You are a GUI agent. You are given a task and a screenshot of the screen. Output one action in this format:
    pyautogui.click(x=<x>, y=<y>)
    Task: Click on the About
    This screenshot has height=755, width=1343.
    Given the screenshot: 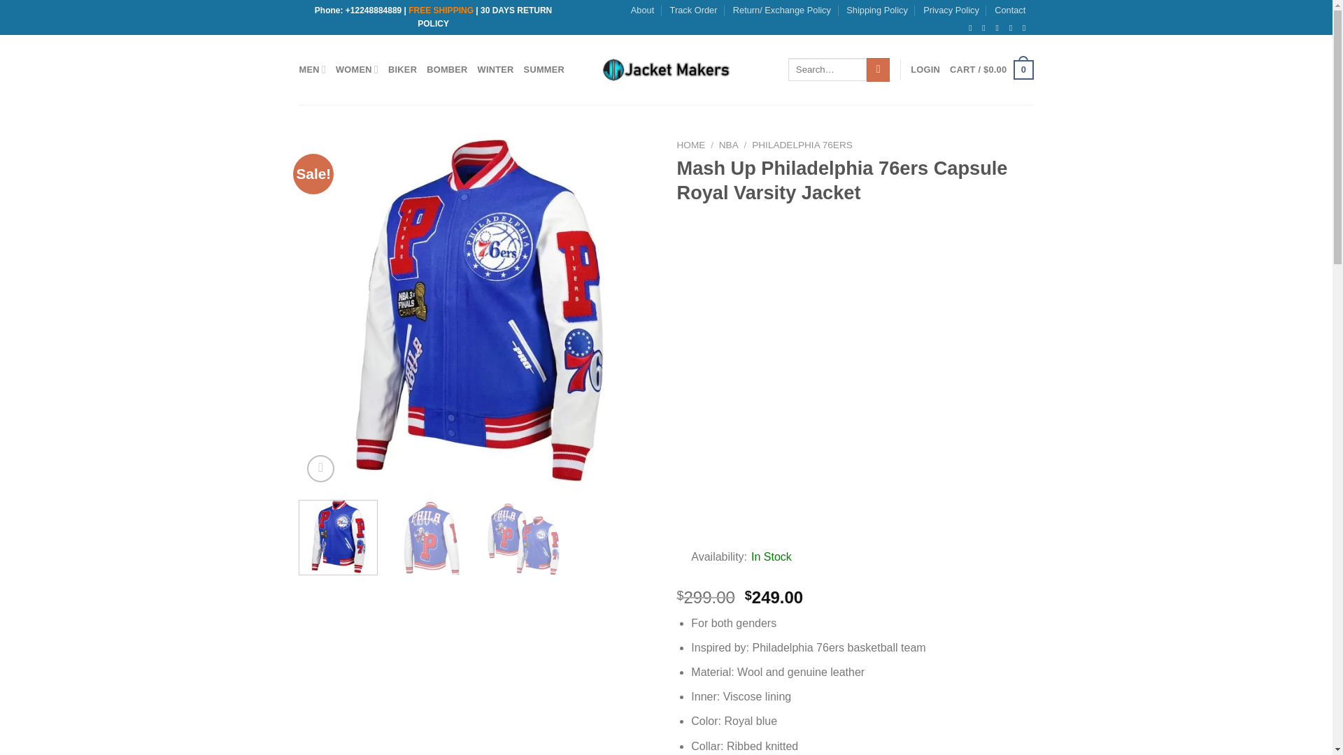 What is the action you would take?
    pyautogui.click(x=642, y=10)
    